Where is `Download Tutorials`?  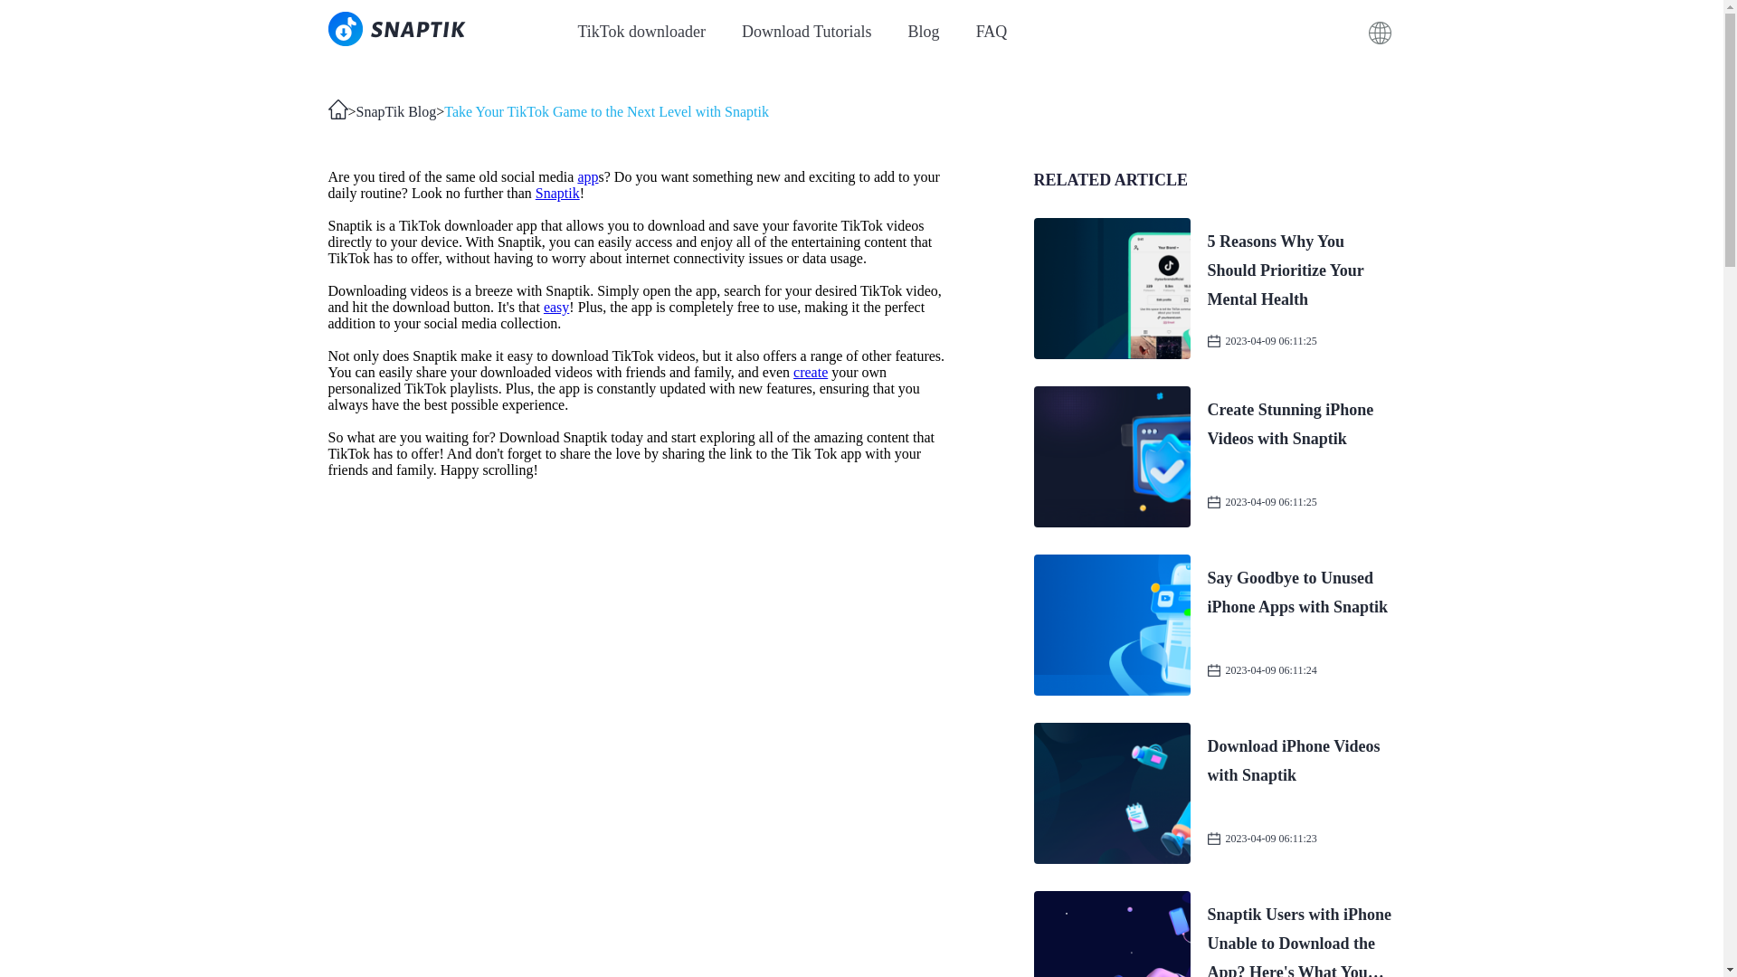 Download Tutorials is located at coordinates (806, 31).